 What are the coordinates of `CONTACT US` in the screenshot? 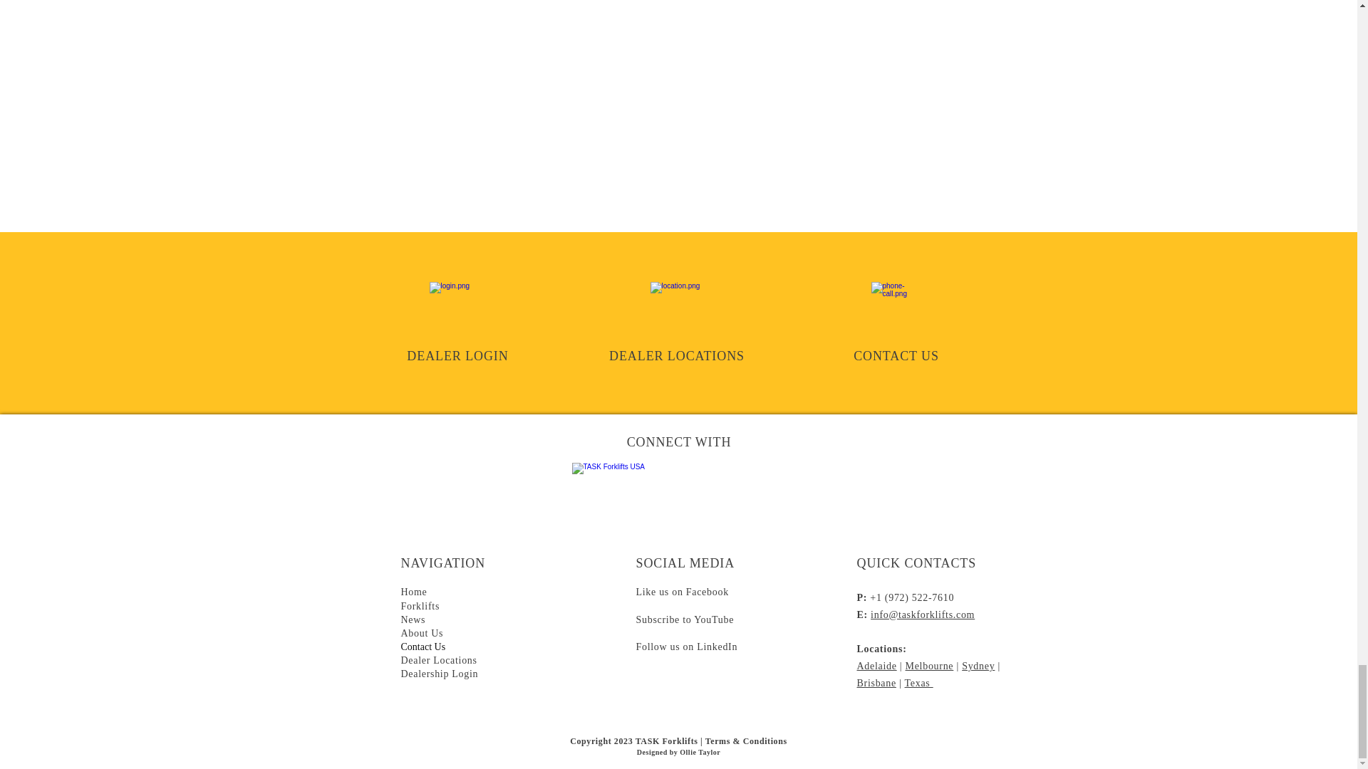 It's located at (896, 356).